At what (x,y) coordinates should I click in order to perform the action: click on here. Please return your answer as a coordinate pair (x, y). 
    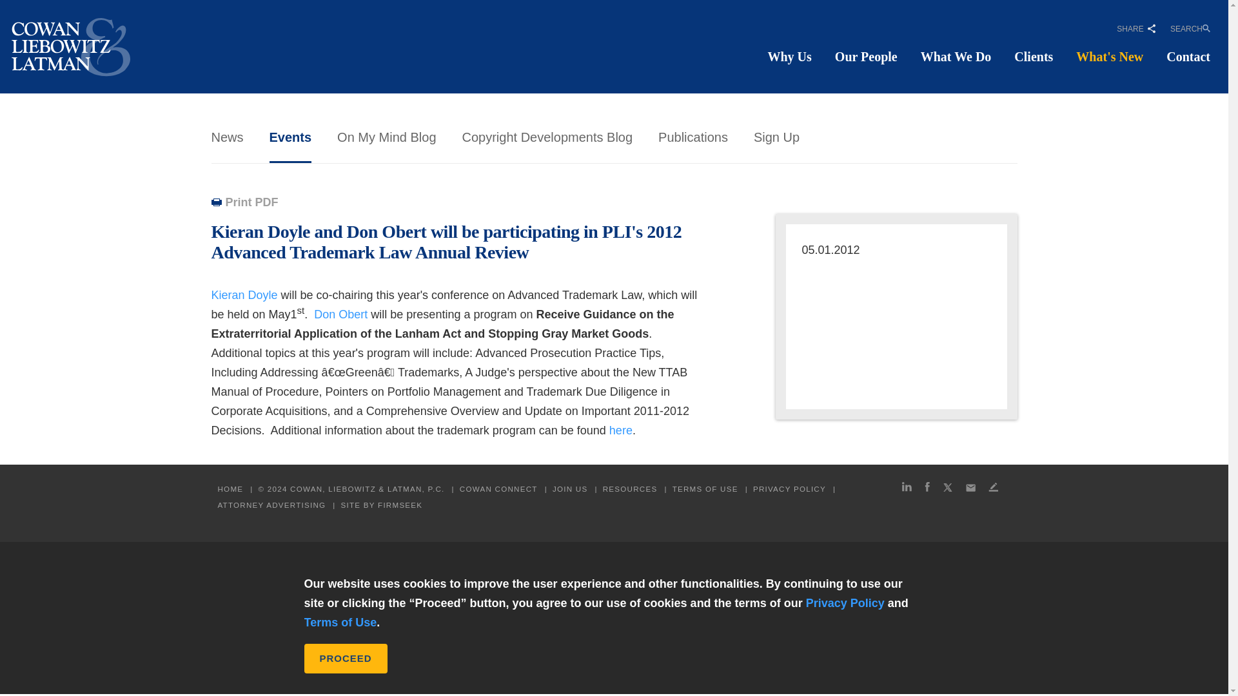
    Looking at the image, I should click on (620, 430).